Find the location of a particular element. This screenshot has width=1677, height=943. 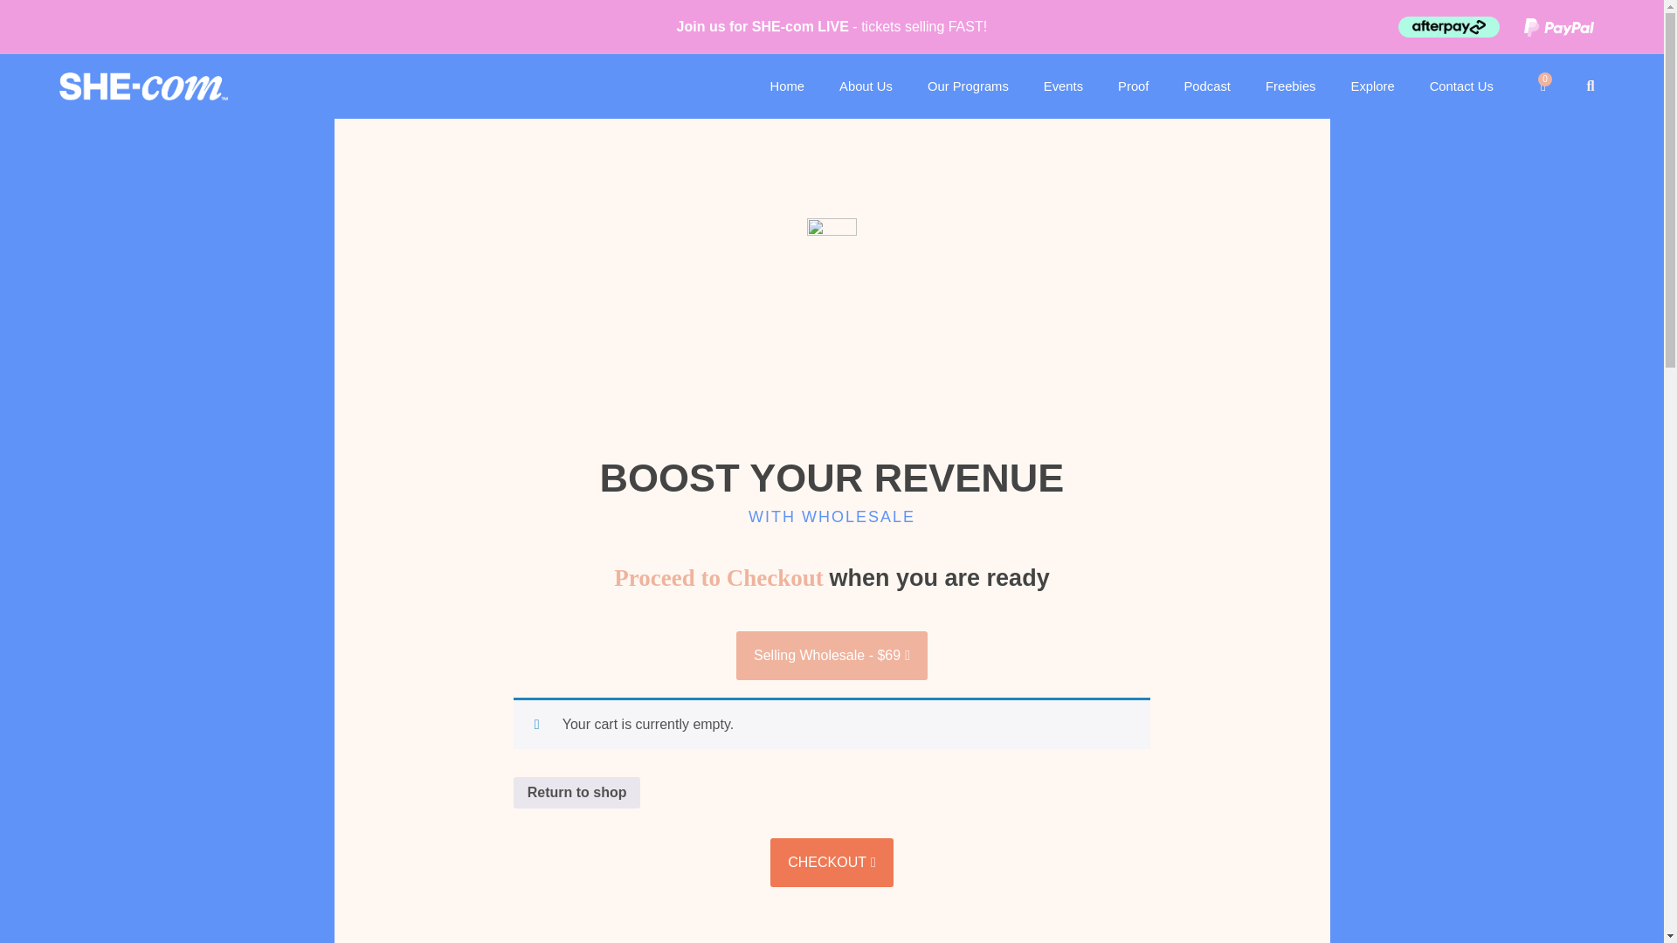

Join us for SHE-com LIVE - tickets selling FAST! is located at coordinates (832, 26).